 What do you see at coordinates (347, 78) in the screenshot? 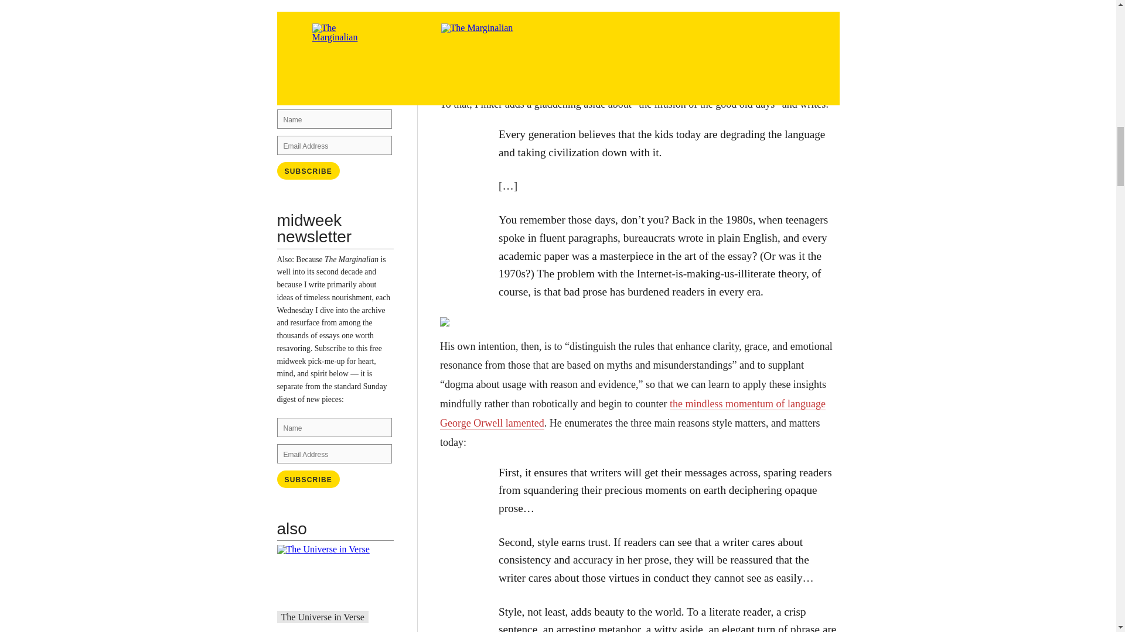
I see `example` at bounding box center [347, 78].